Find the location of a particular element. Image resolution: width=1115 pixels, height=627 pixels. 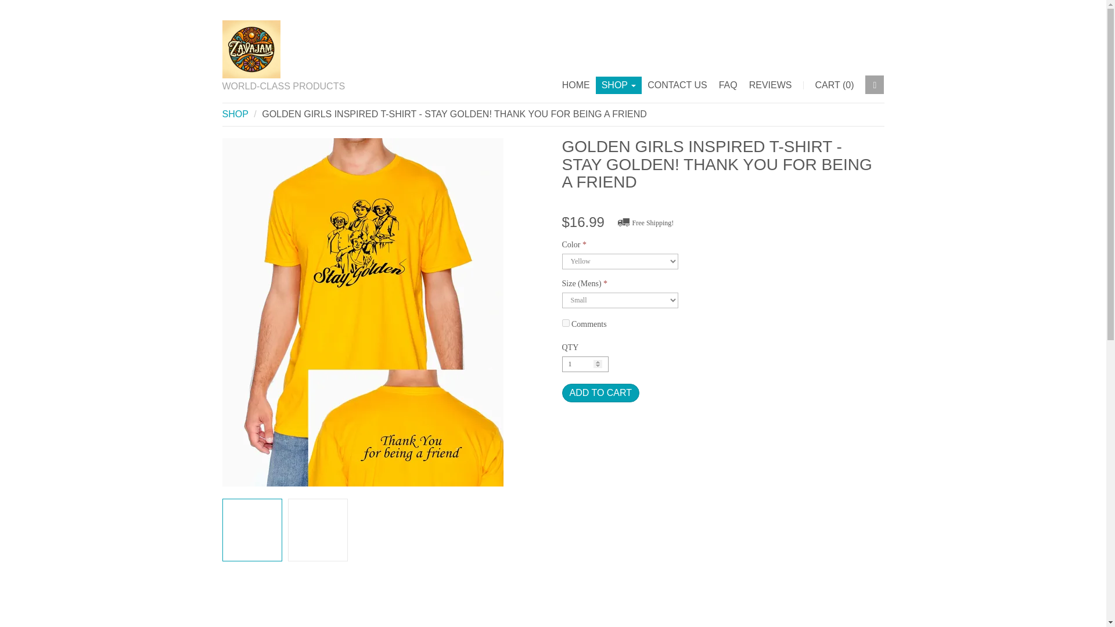

SHOP is located at coordinates (235, 114).